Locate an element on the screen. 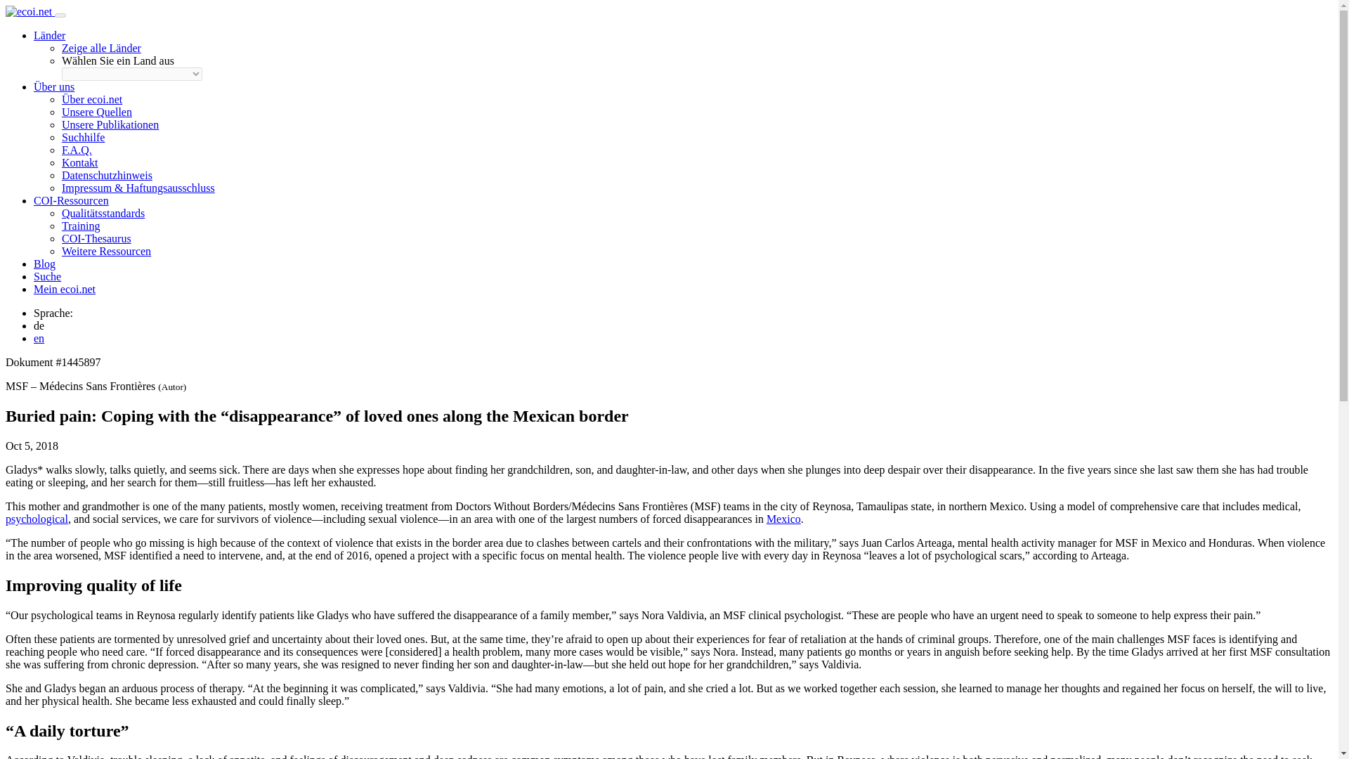 Image resolution: width=1349 pixels, height=759 pixels. Datenschutzhinweis is located at coordinates (107, 175).